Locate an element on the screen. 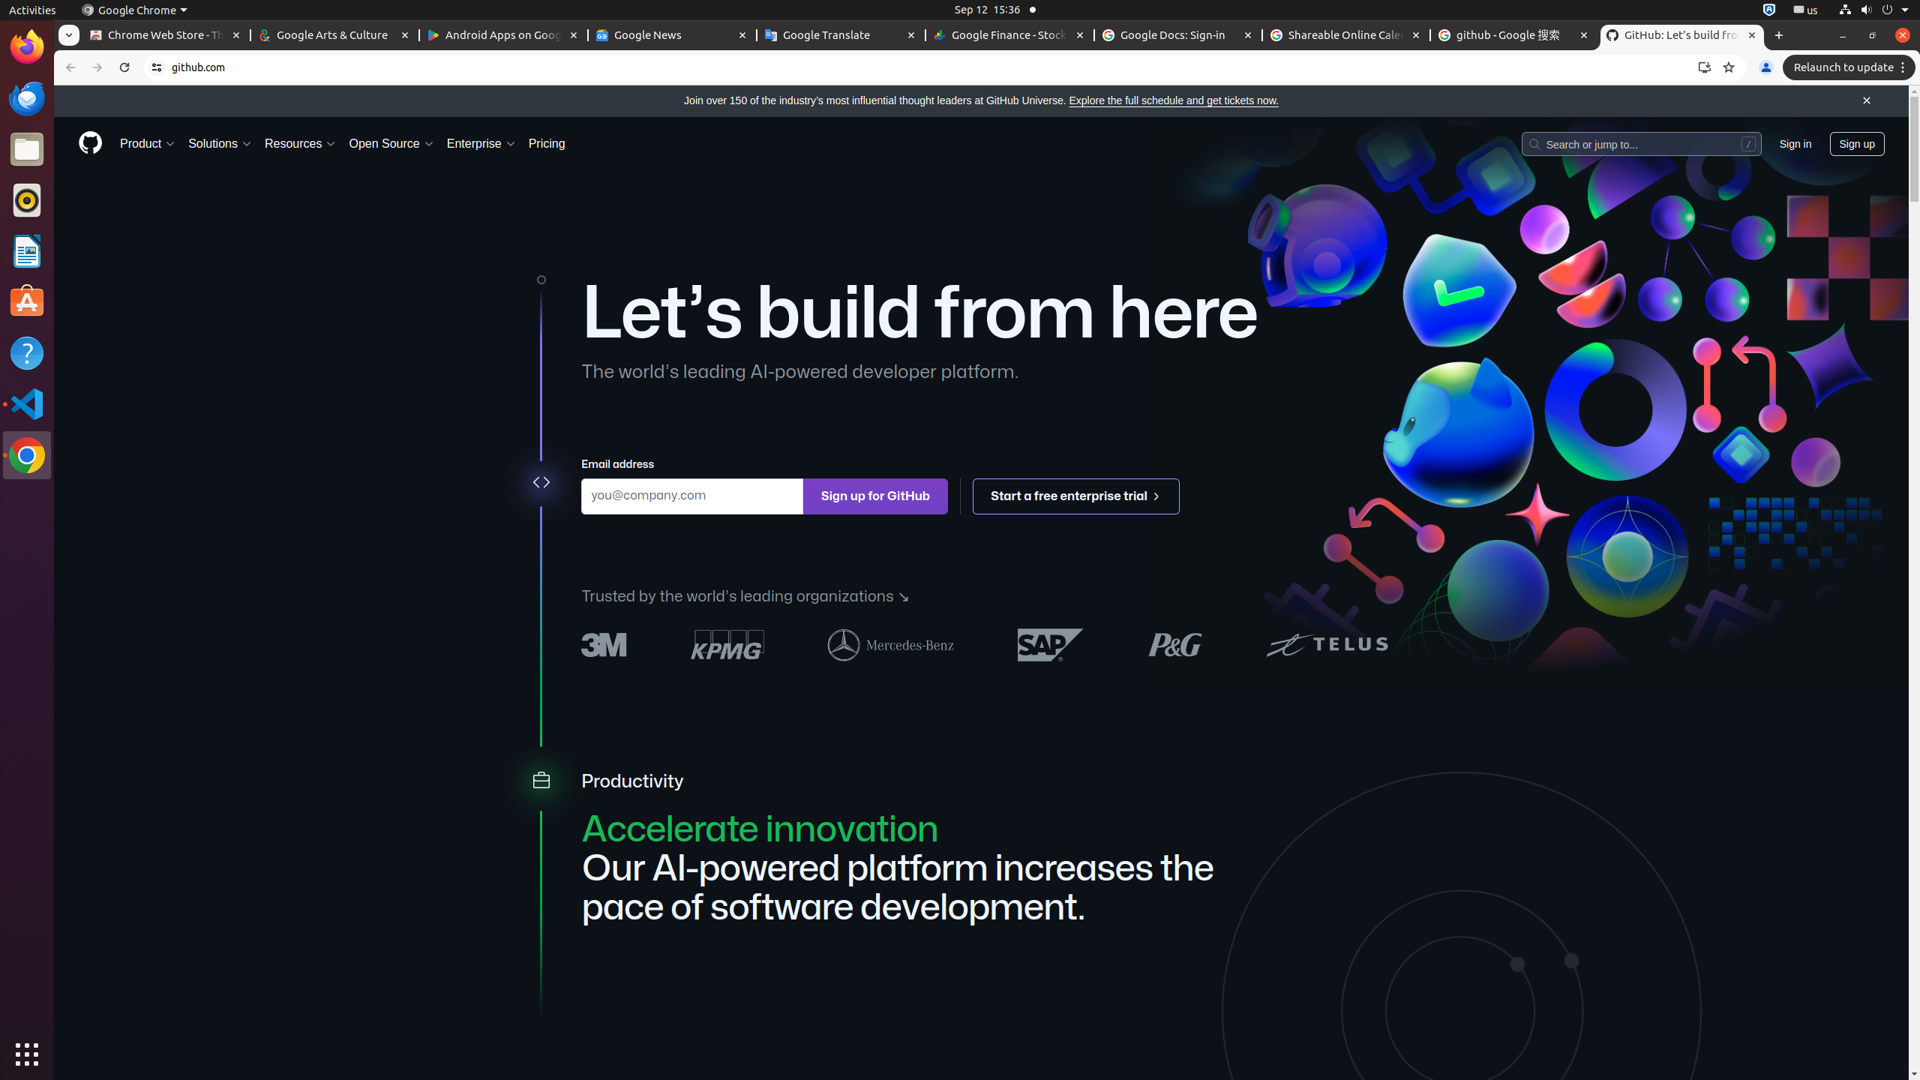 This screenshot has height=1080, width=1920. Thunderbird Mail is located at coordinates (27, 98).